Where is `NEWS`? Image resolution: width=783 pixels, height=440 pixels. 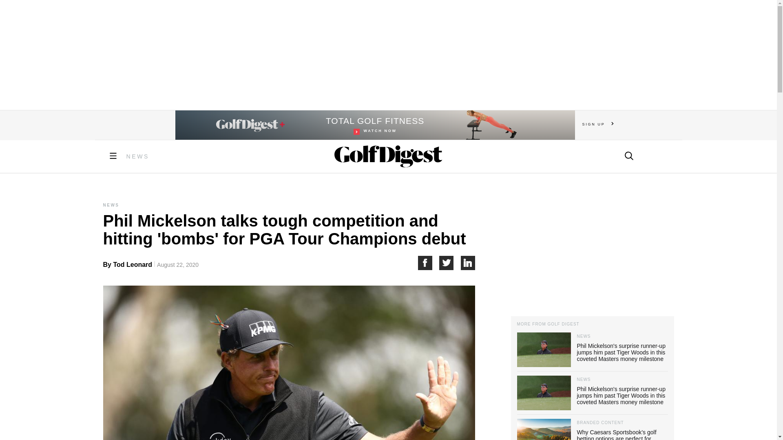 NEWS is located at coordinates (138, 156).